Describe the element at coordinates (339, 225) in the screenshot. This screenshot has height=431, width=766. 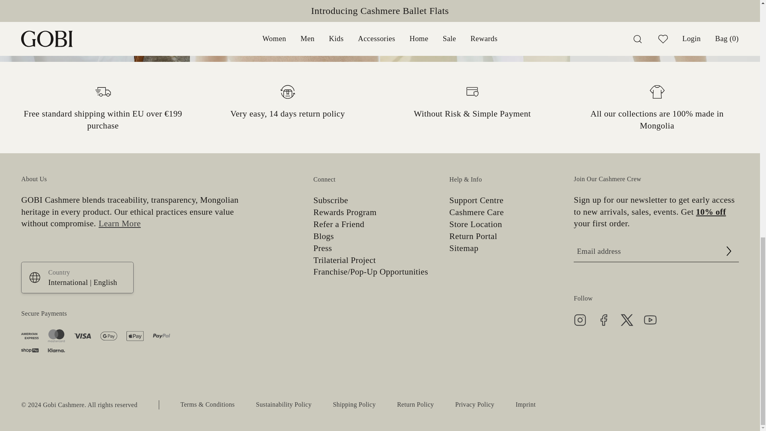
I see `Refer a Friend` at that location.